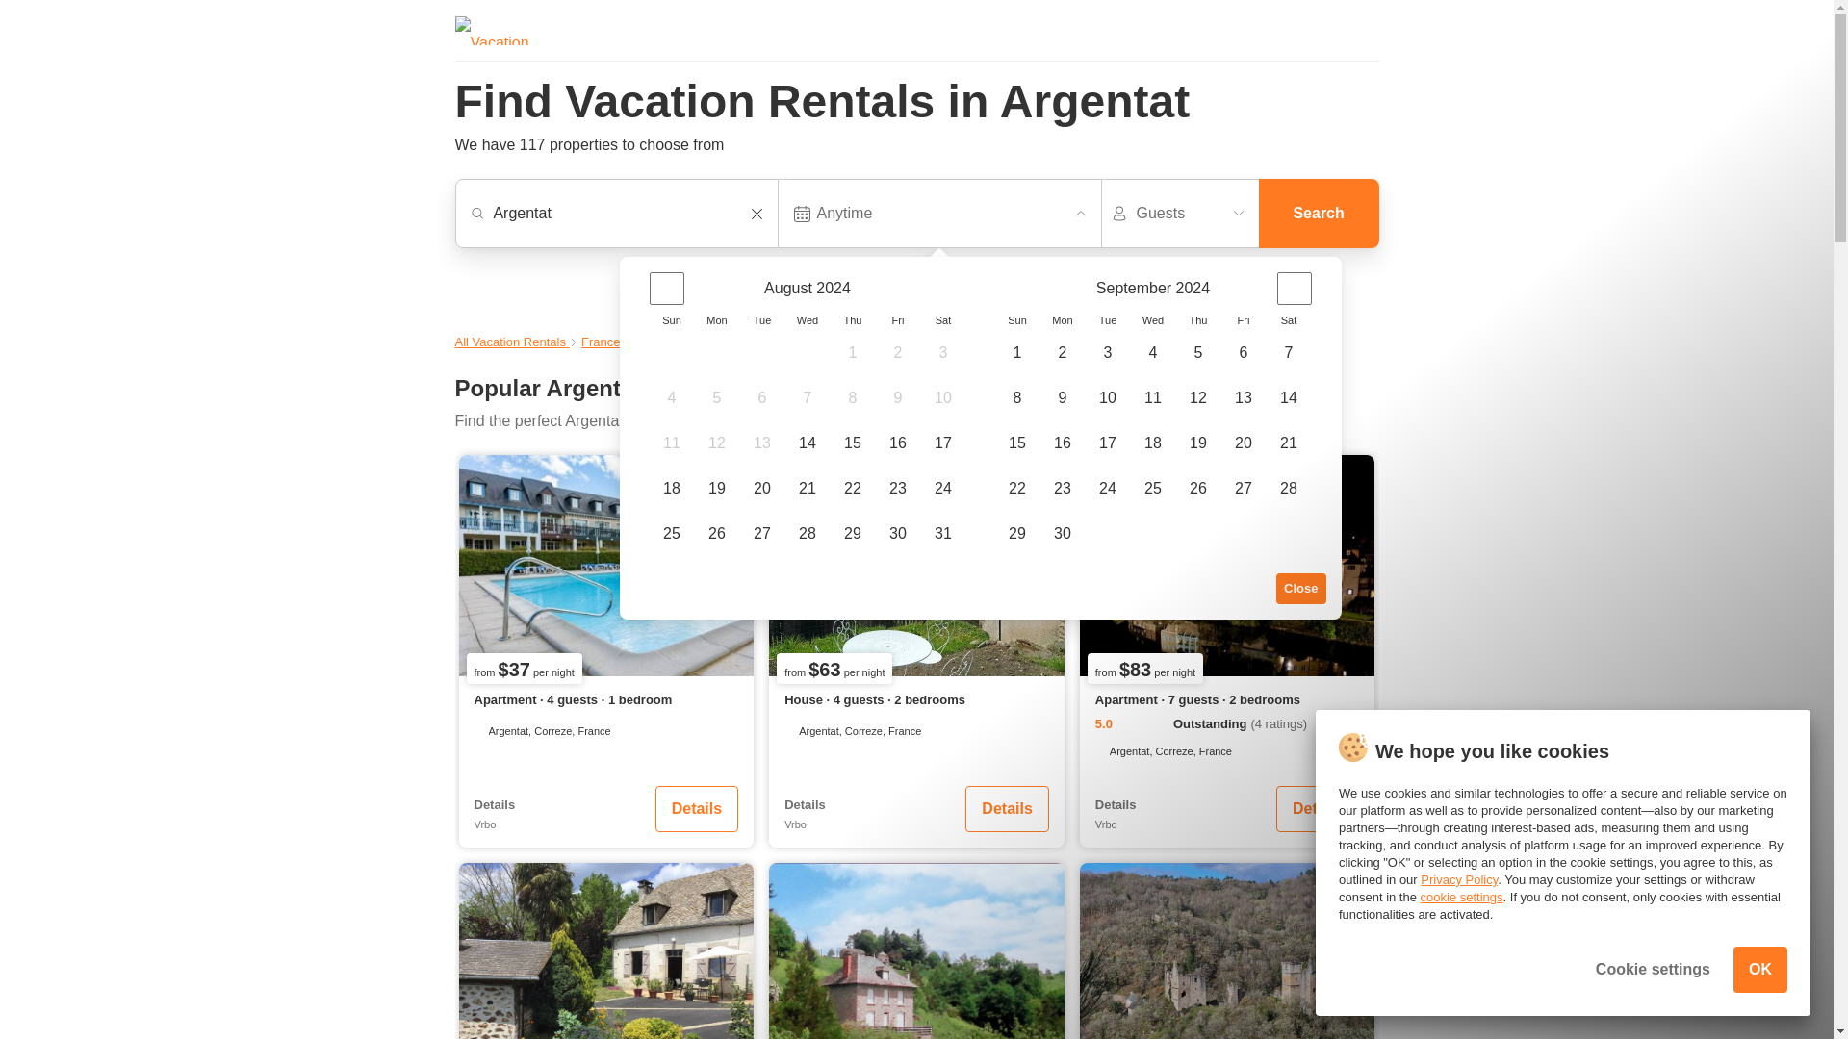 The width and height of the screenshot is (1848, 1039). I want to click on Thu, so click(851, 320).